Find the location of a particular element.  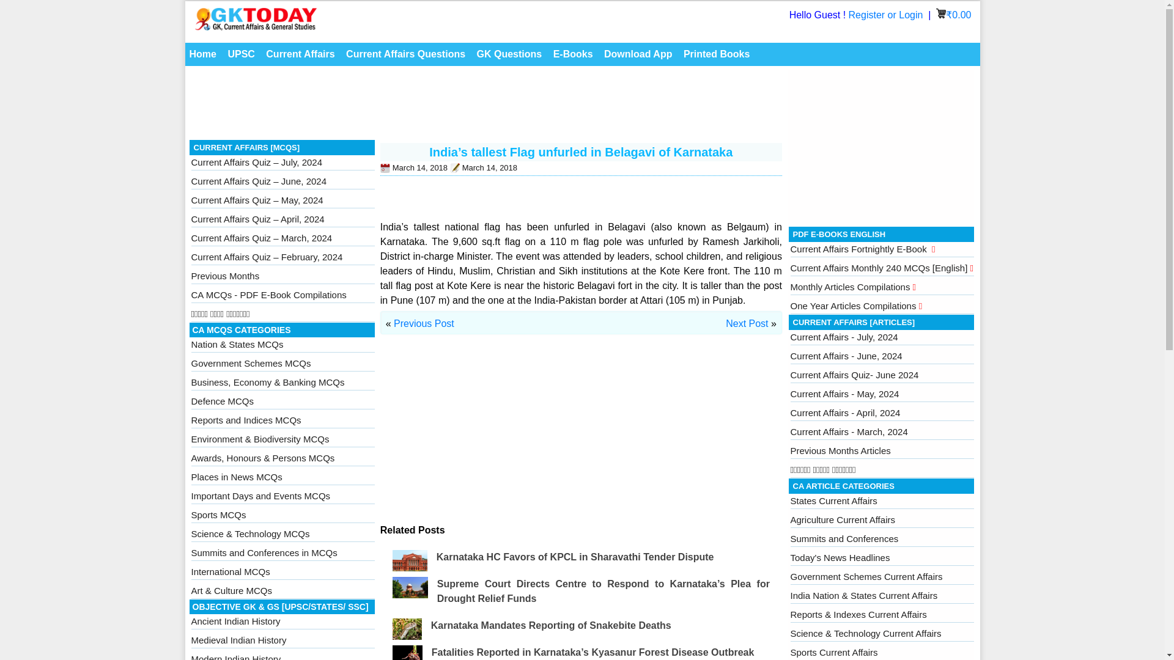

Defence MCQs is located at coordinates (221, 401).